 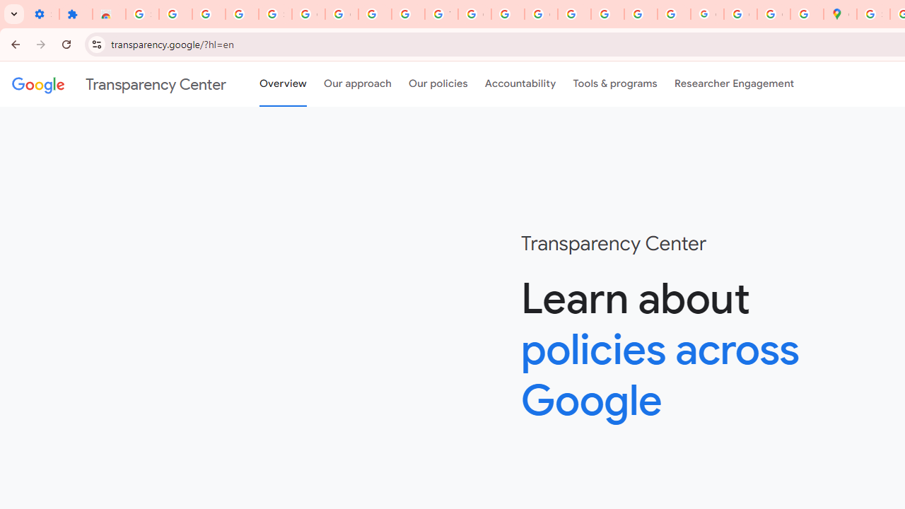 I want to click on Delete photos & videos - Computer - Google Photos Help, so click(x=175, y=14).